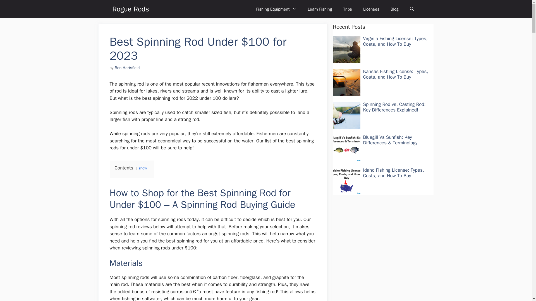  I want to click on Trips, so click(347, 9).